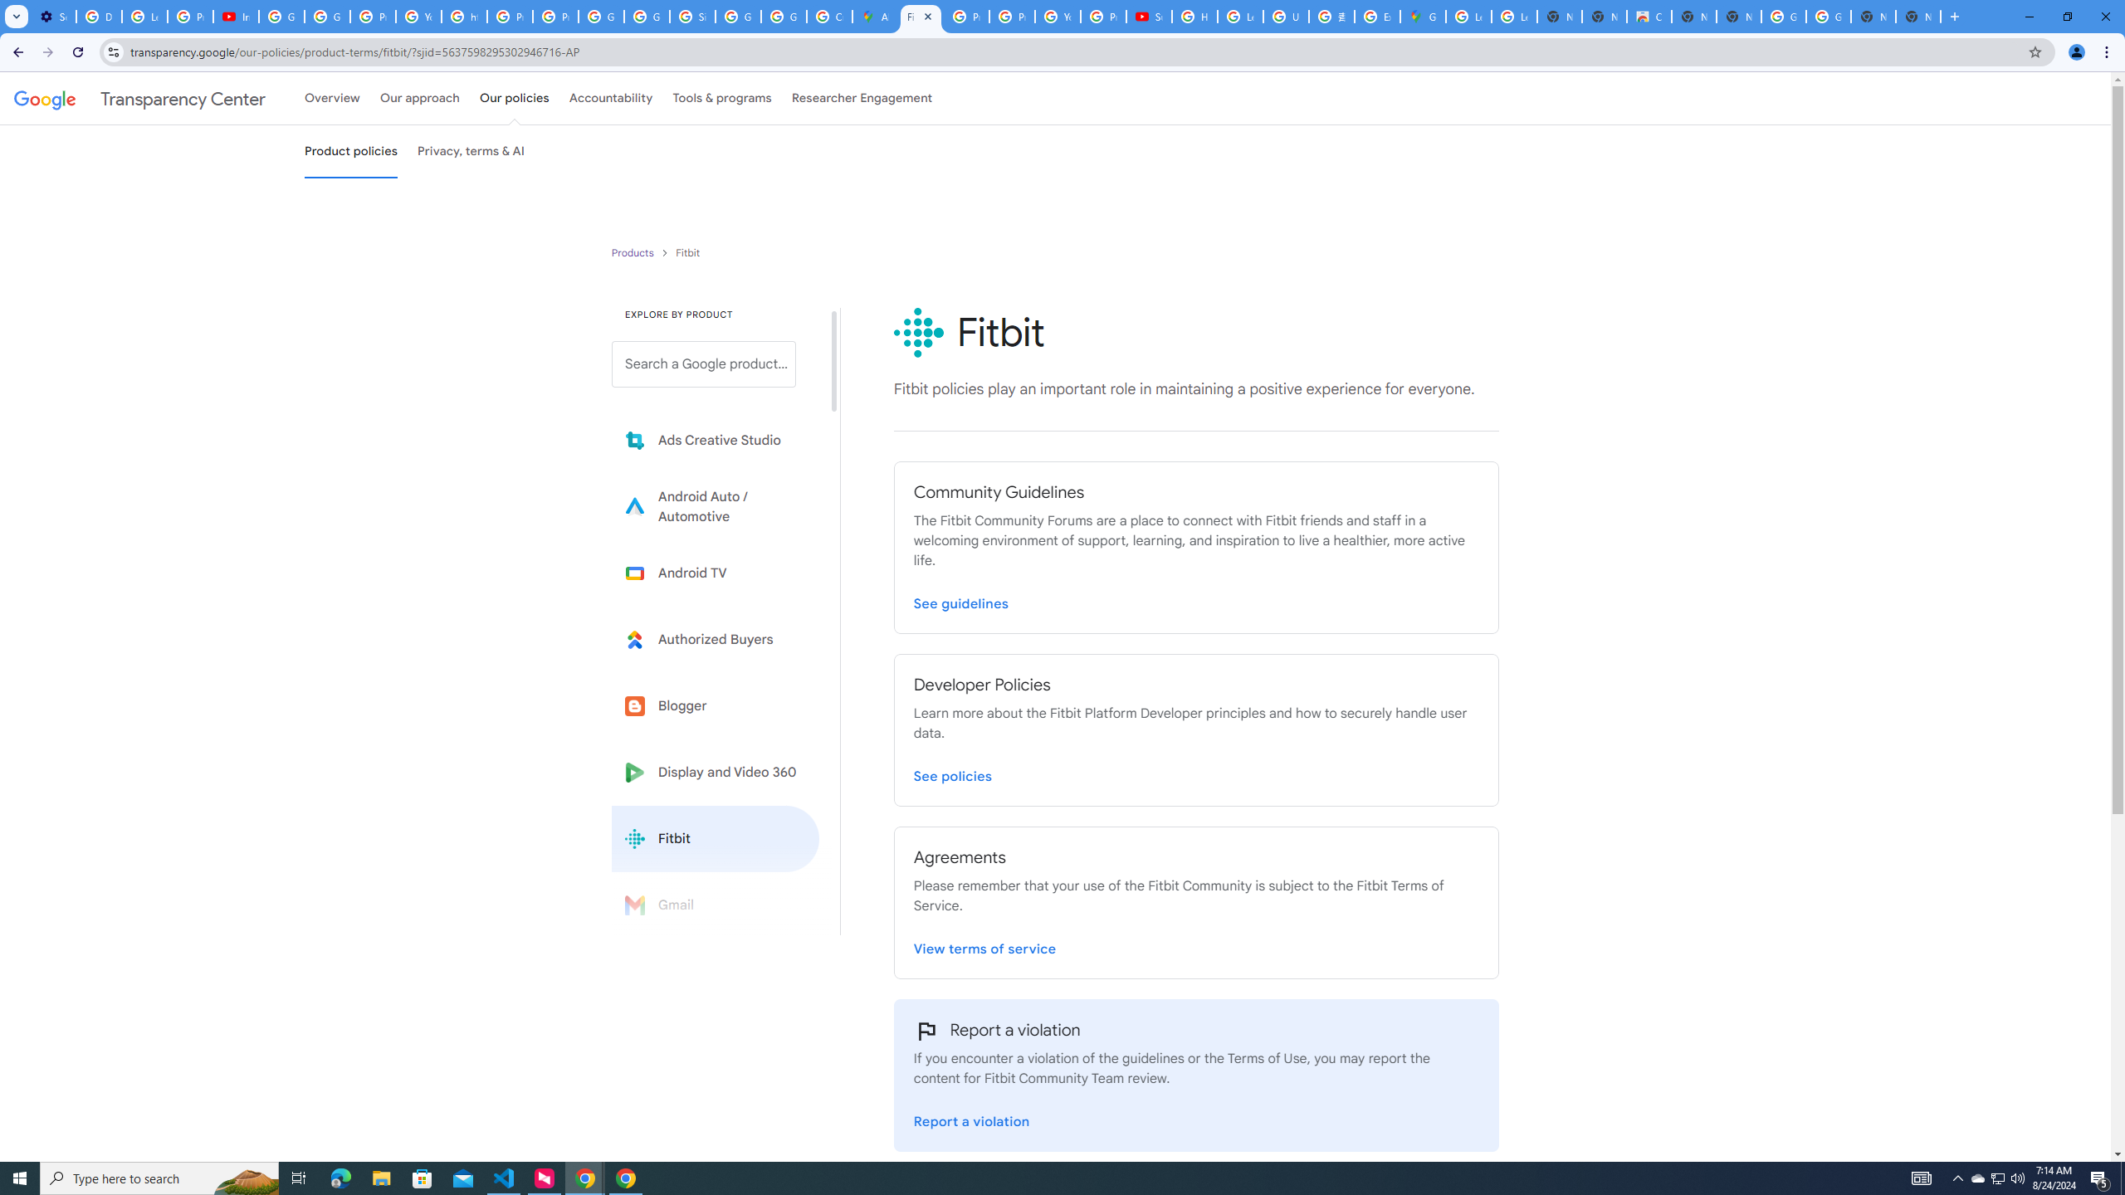  I want to click on Accountability, so click(611, 98).